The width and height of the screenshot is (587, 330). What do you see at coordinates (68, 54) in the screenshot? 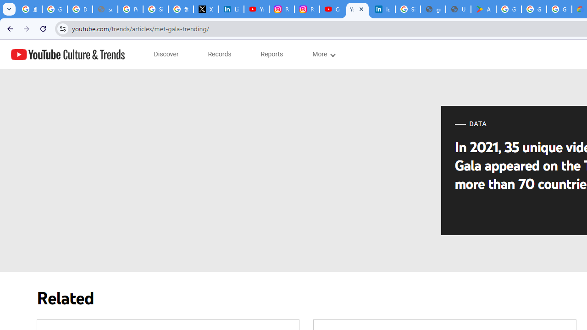
I see `YouTube Culture & Trends` at bounding box center [68, 54].